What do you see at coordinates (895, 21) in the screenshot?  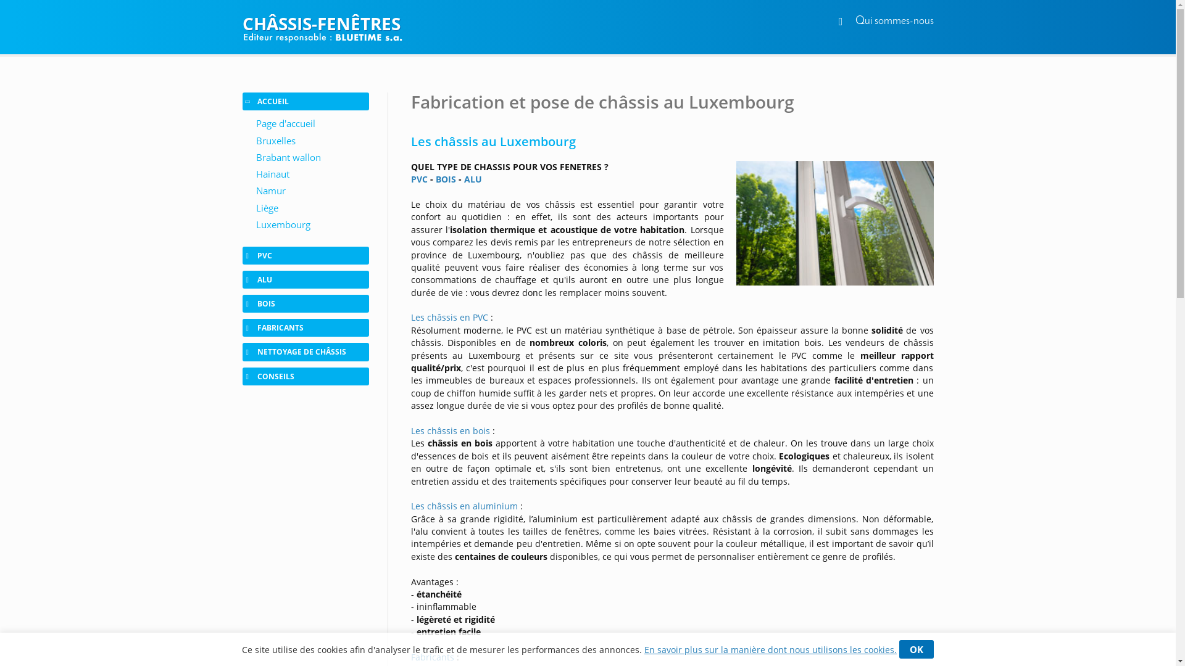 I see `Qui sommes-nous` at bounding box center [895, 21].